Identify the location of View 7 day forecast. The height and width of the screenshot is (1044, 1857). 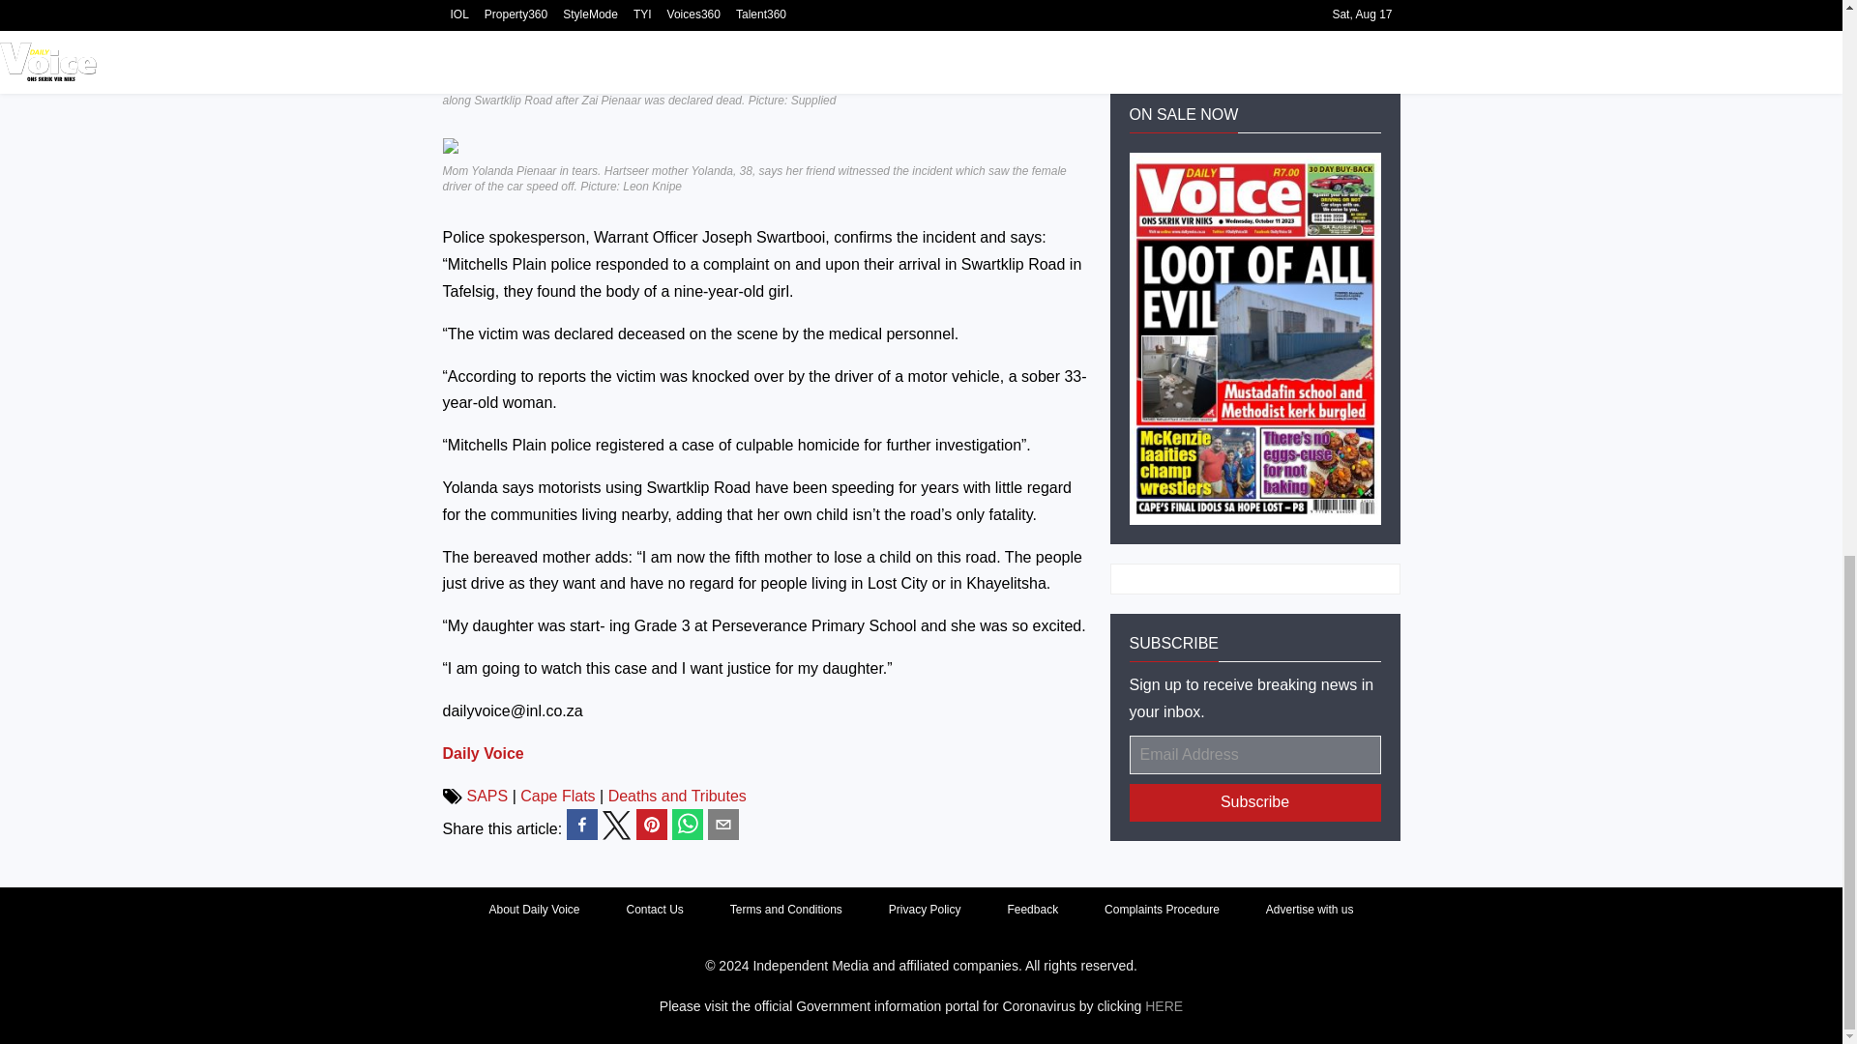
(1253, 27).